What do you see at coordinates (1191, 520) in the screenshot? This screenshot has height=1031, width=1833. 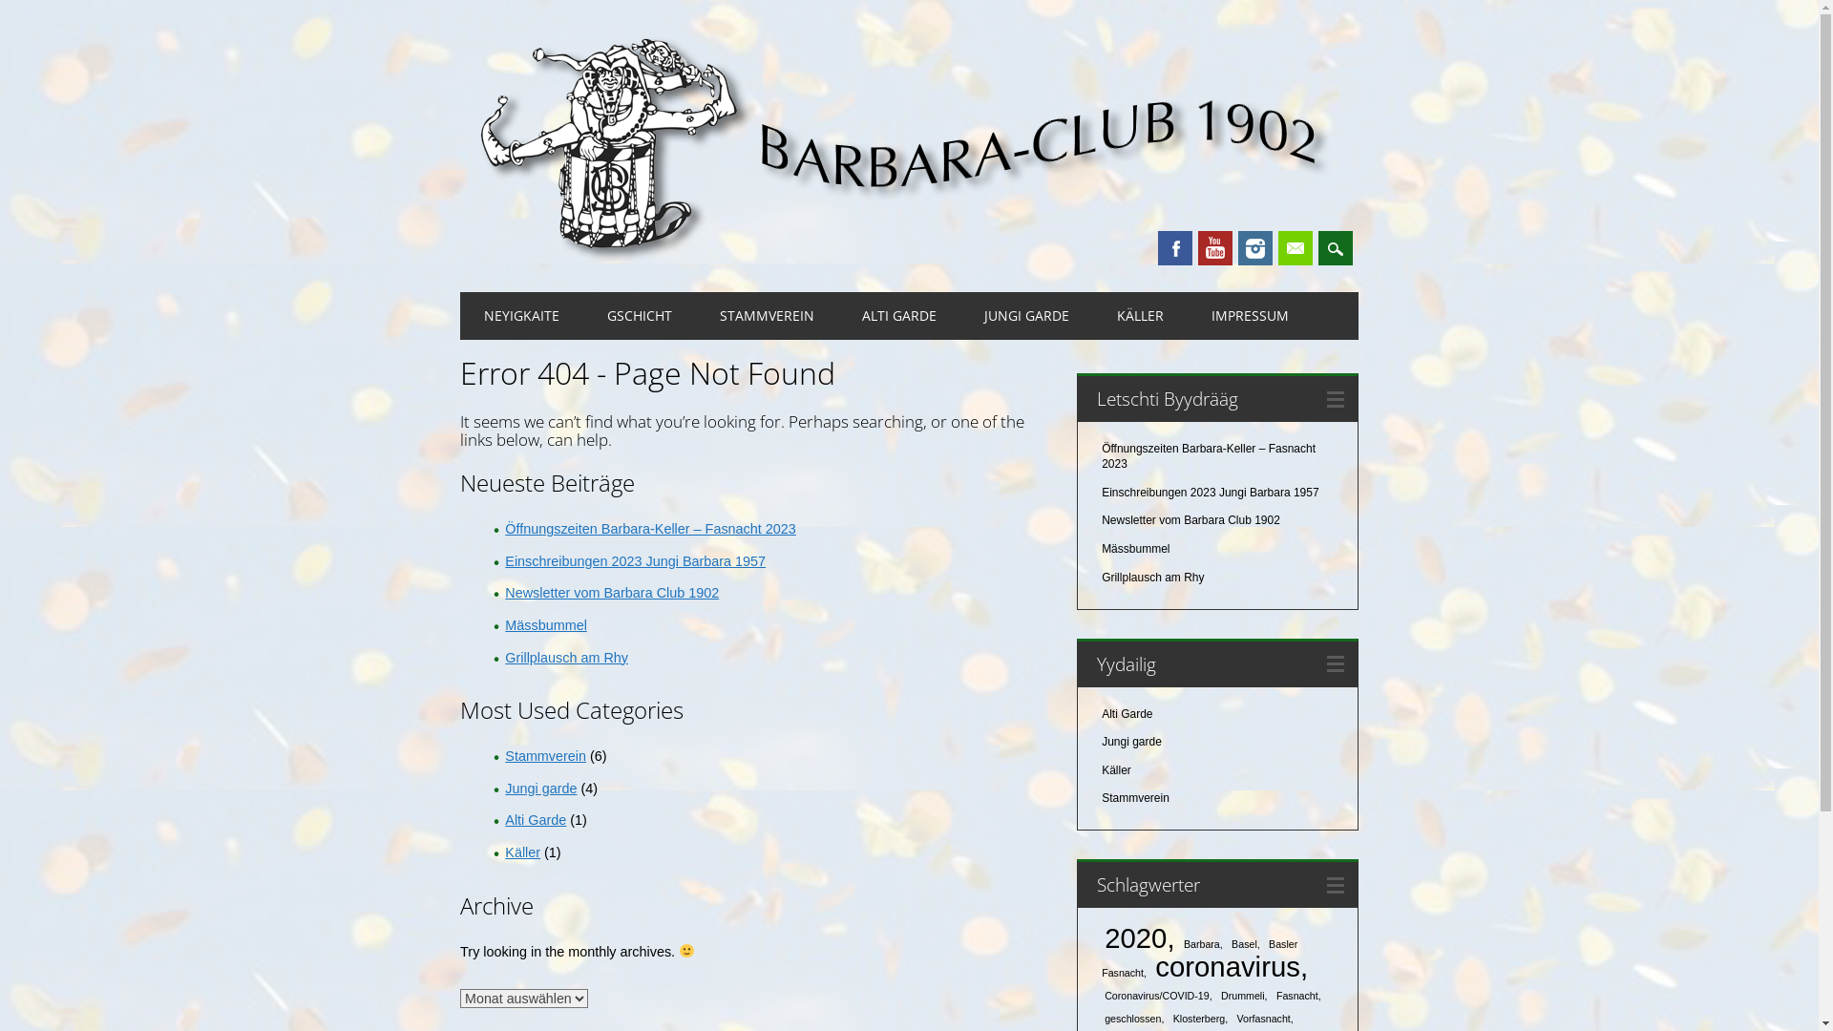 I see `Newsletter vom Barbara Club 1902` at bounding box center [1191, 520].